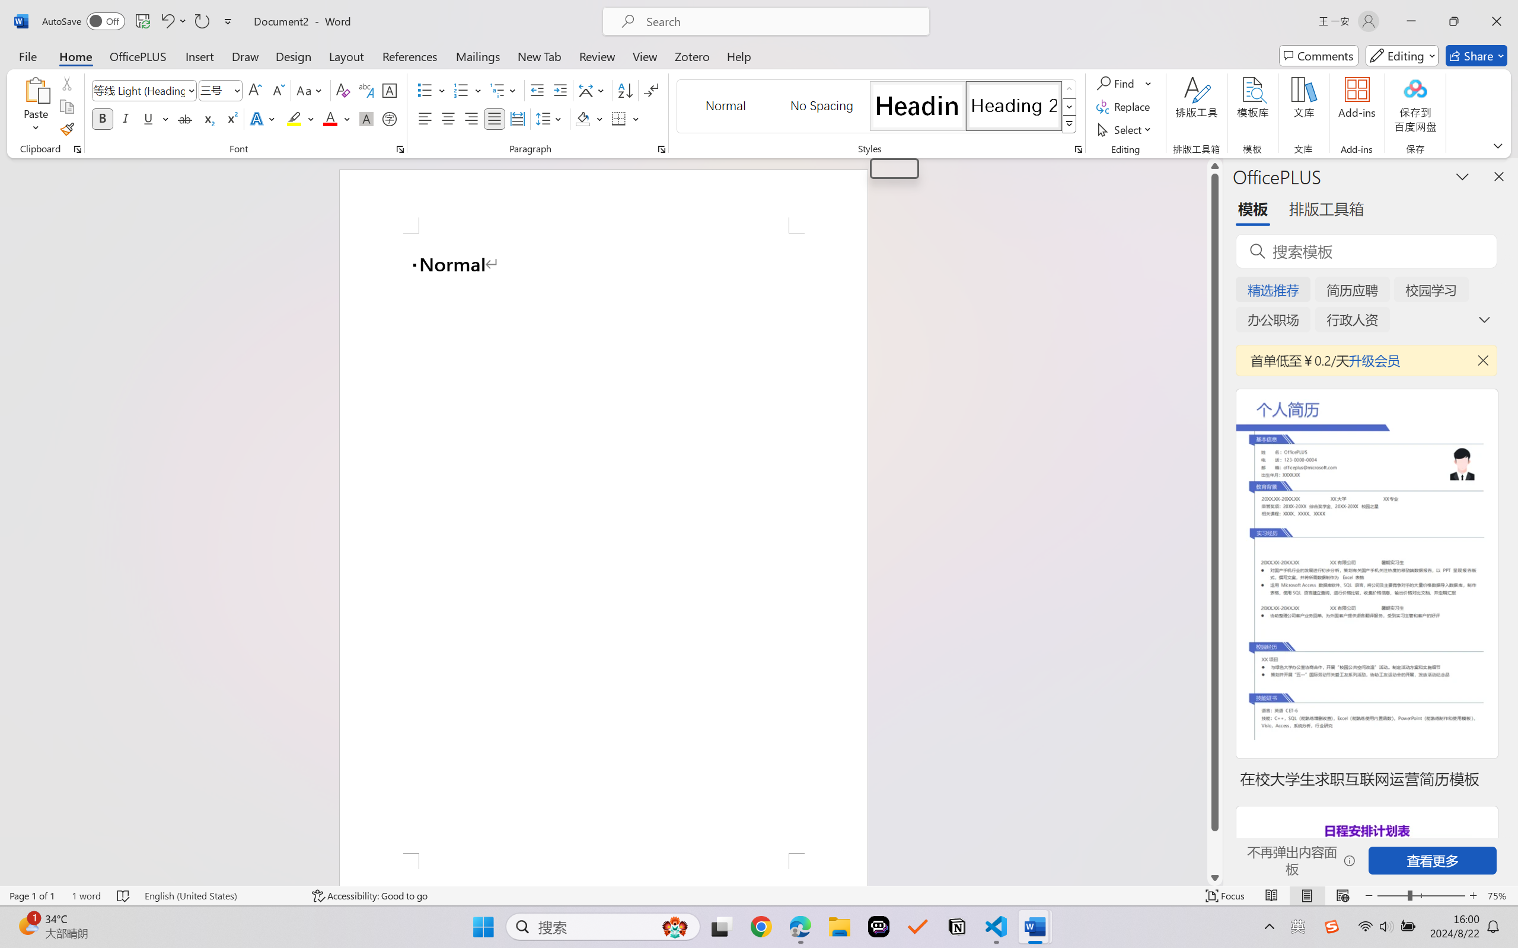 This screenshot has height=948, width=1518. I want to click on File Tab, so click(27, 56).